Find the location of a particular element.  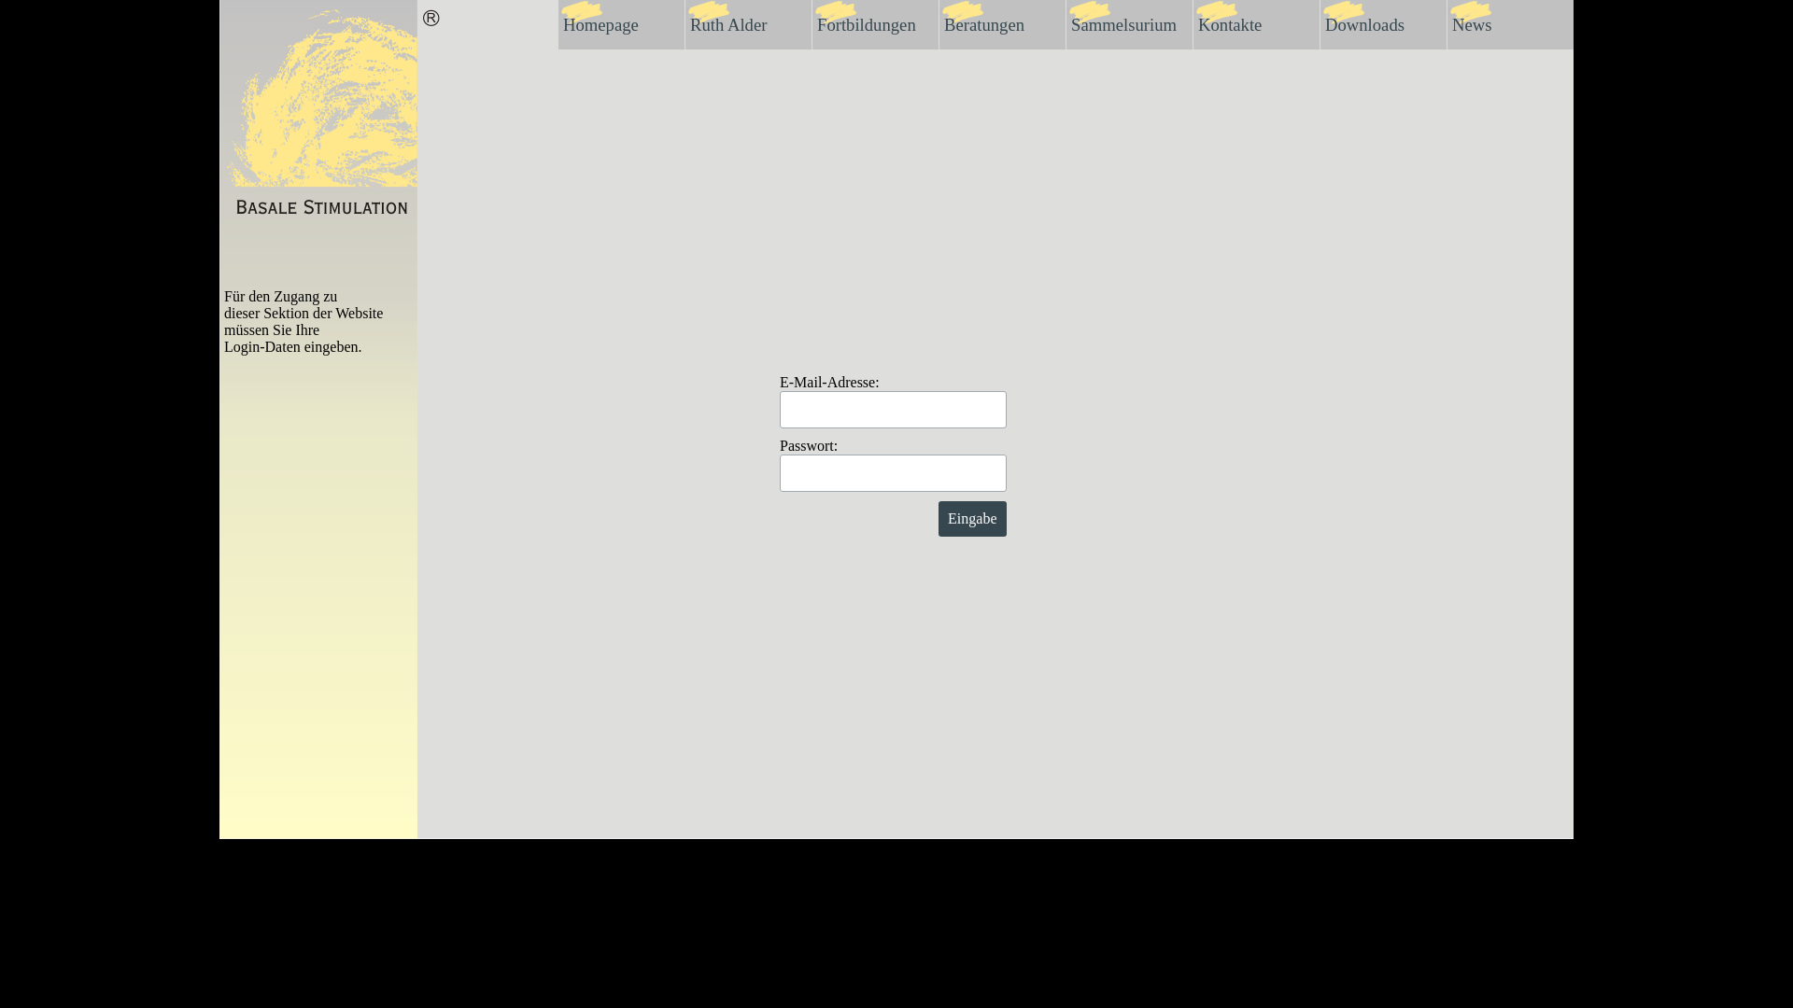

Homepage is located at coordinates (622, 24).